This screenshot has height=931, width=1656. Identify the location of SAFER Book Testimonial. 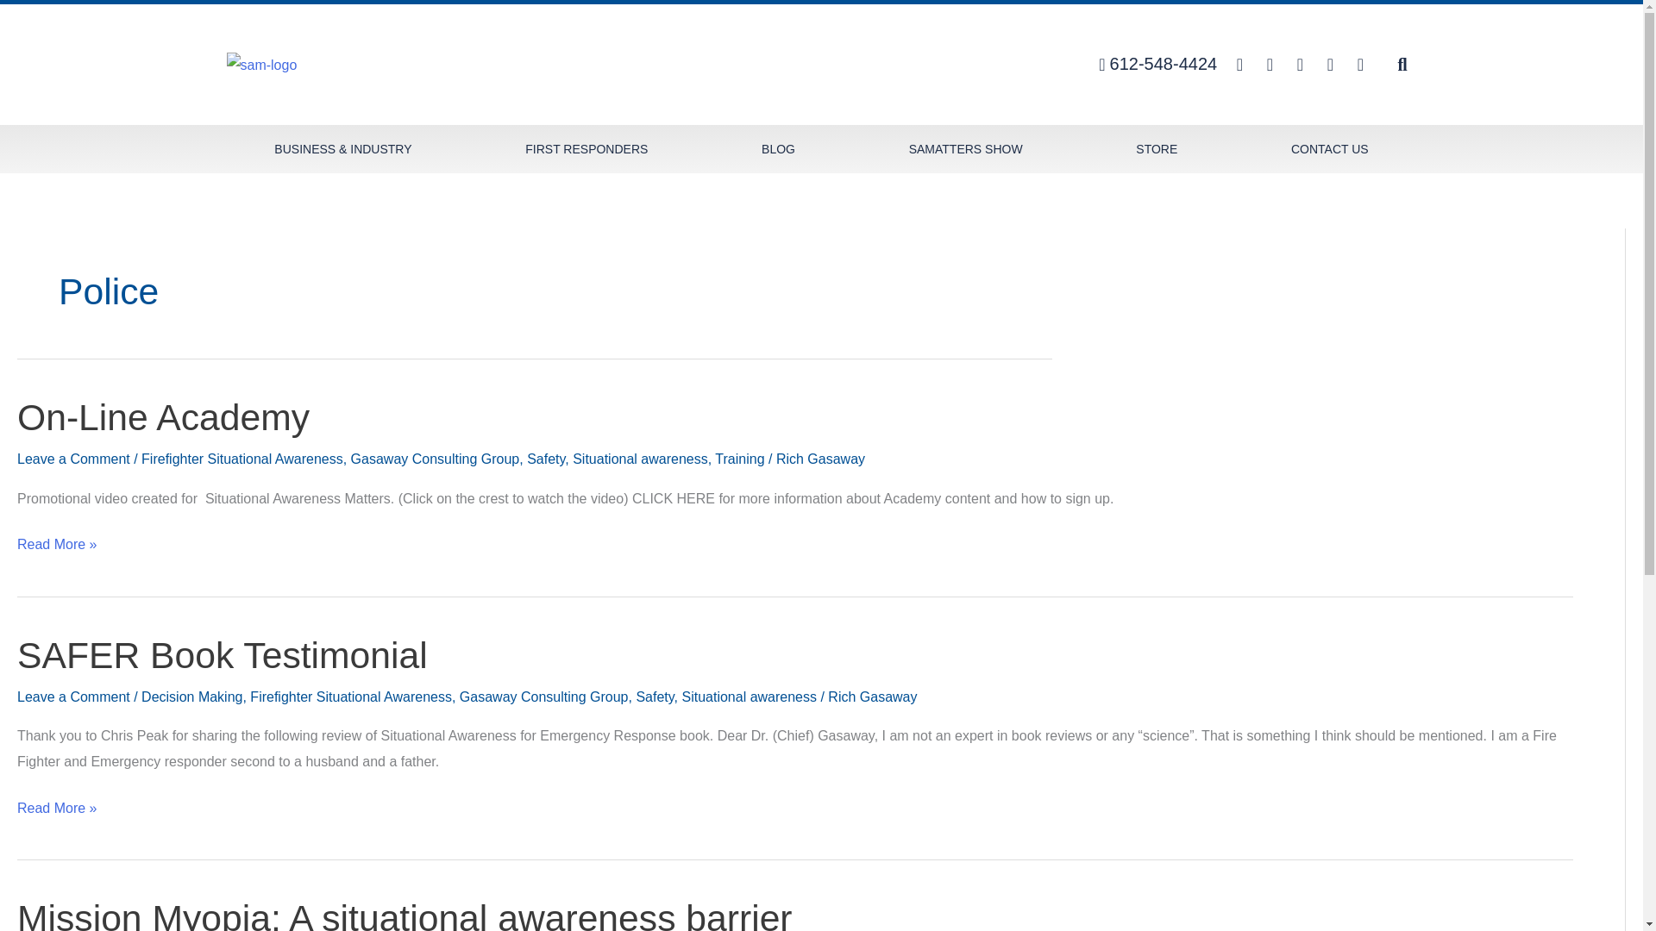
(222, 655).